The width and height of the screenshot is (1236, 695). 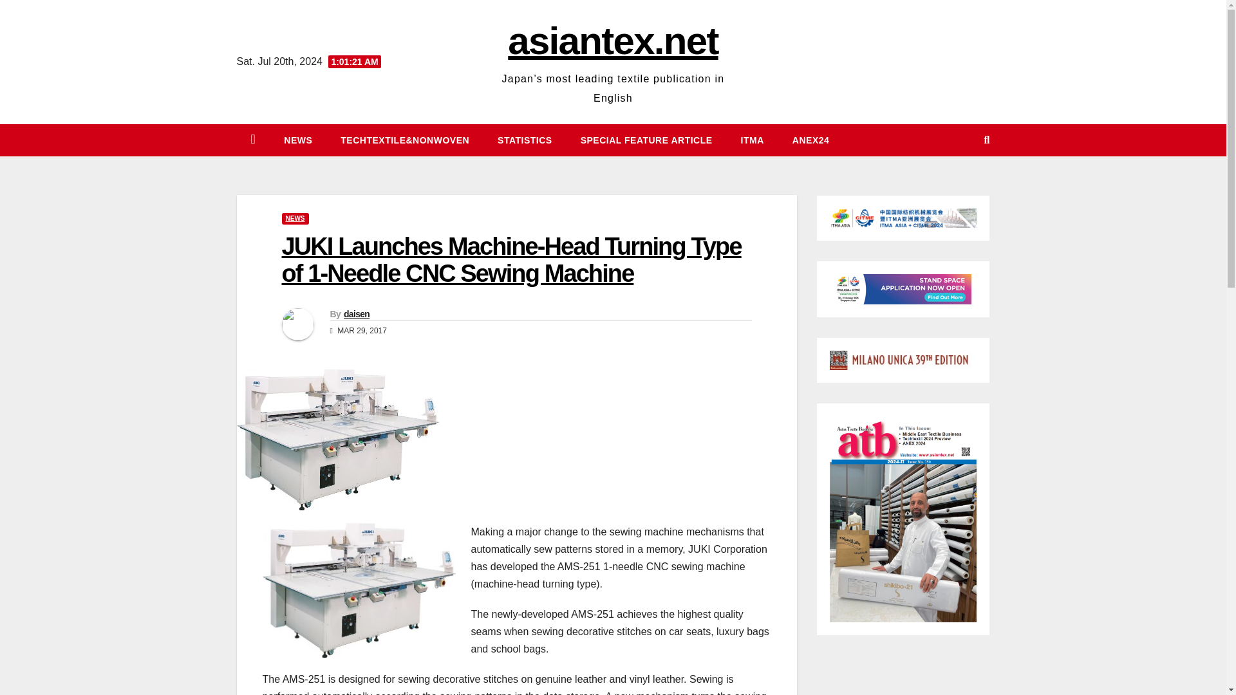 I want to click on News, so click(x=297, y=140).